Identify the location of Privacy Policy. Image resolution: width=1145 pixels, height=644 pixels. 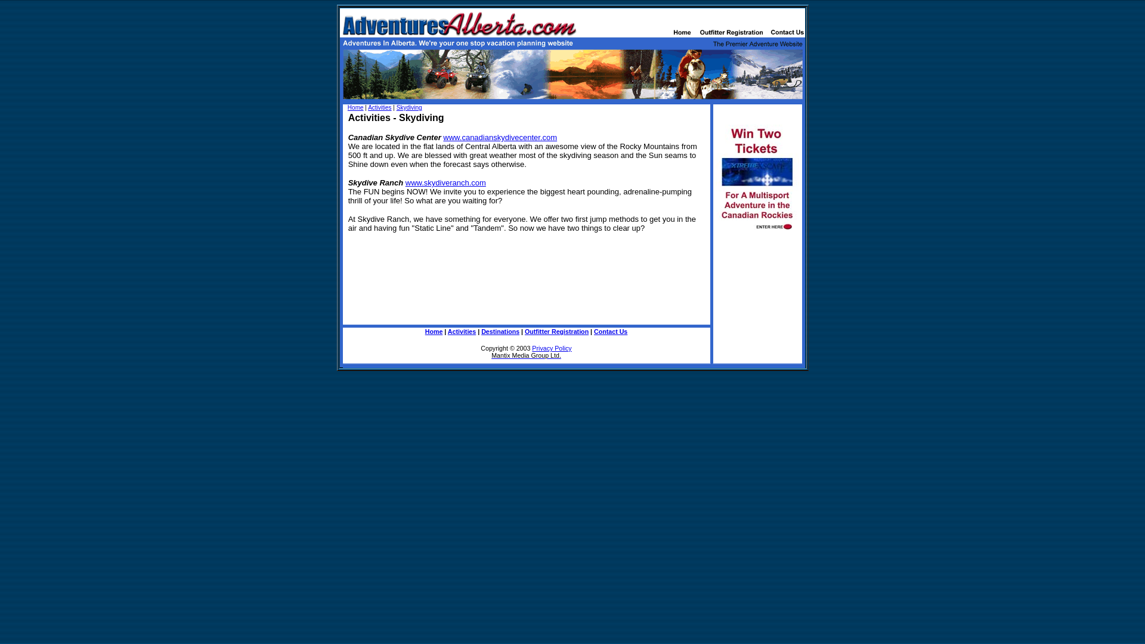
(552, 348).